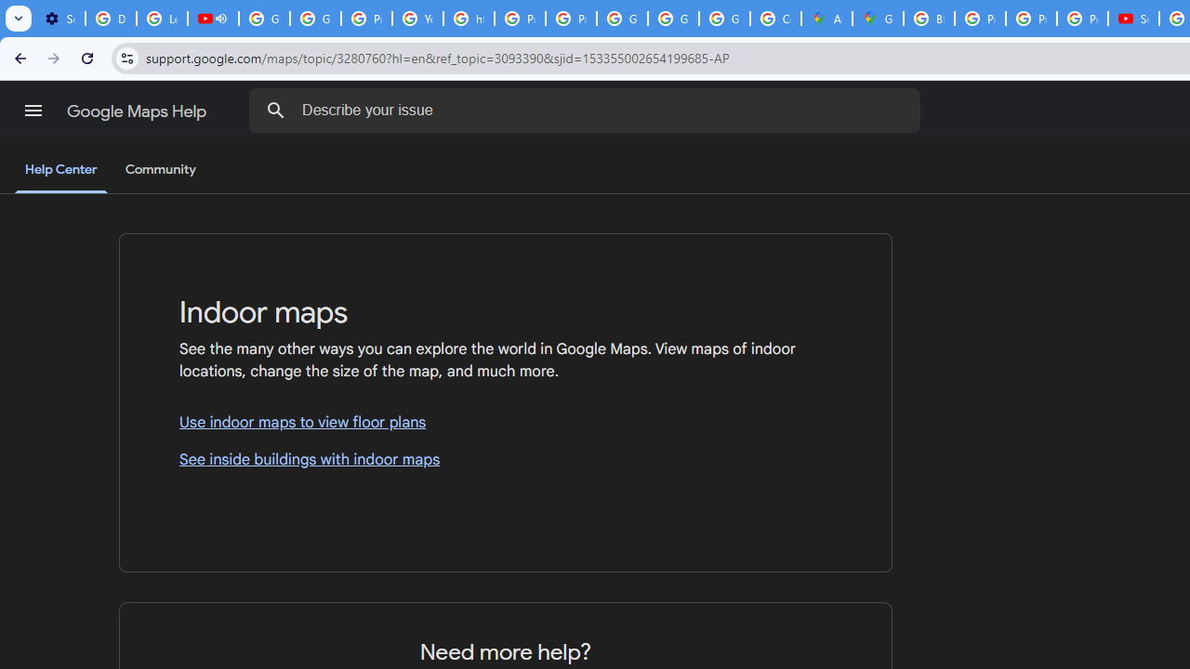 The height and width of the screenshot is (669, 1190). I want to click on Search Help Center, so click(276, 110).